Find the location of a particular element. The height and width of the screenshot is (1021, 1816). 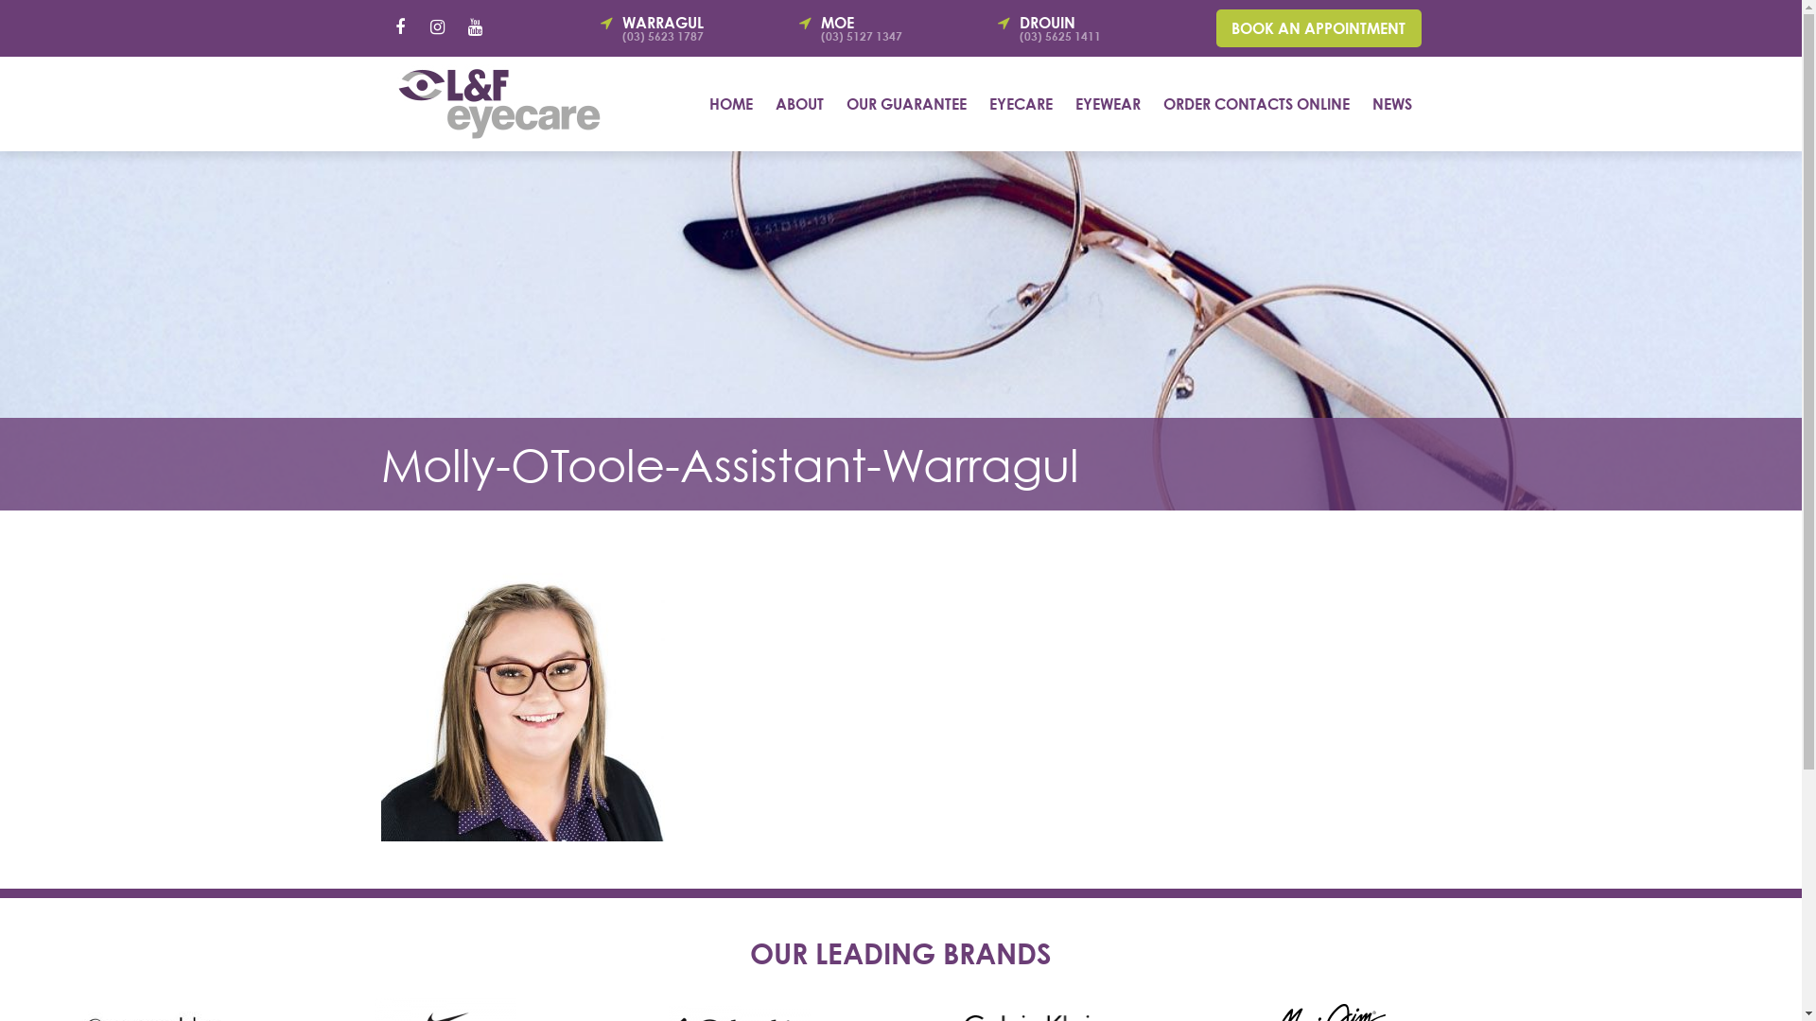

EYECARE is located at coordinates (1021, 104).